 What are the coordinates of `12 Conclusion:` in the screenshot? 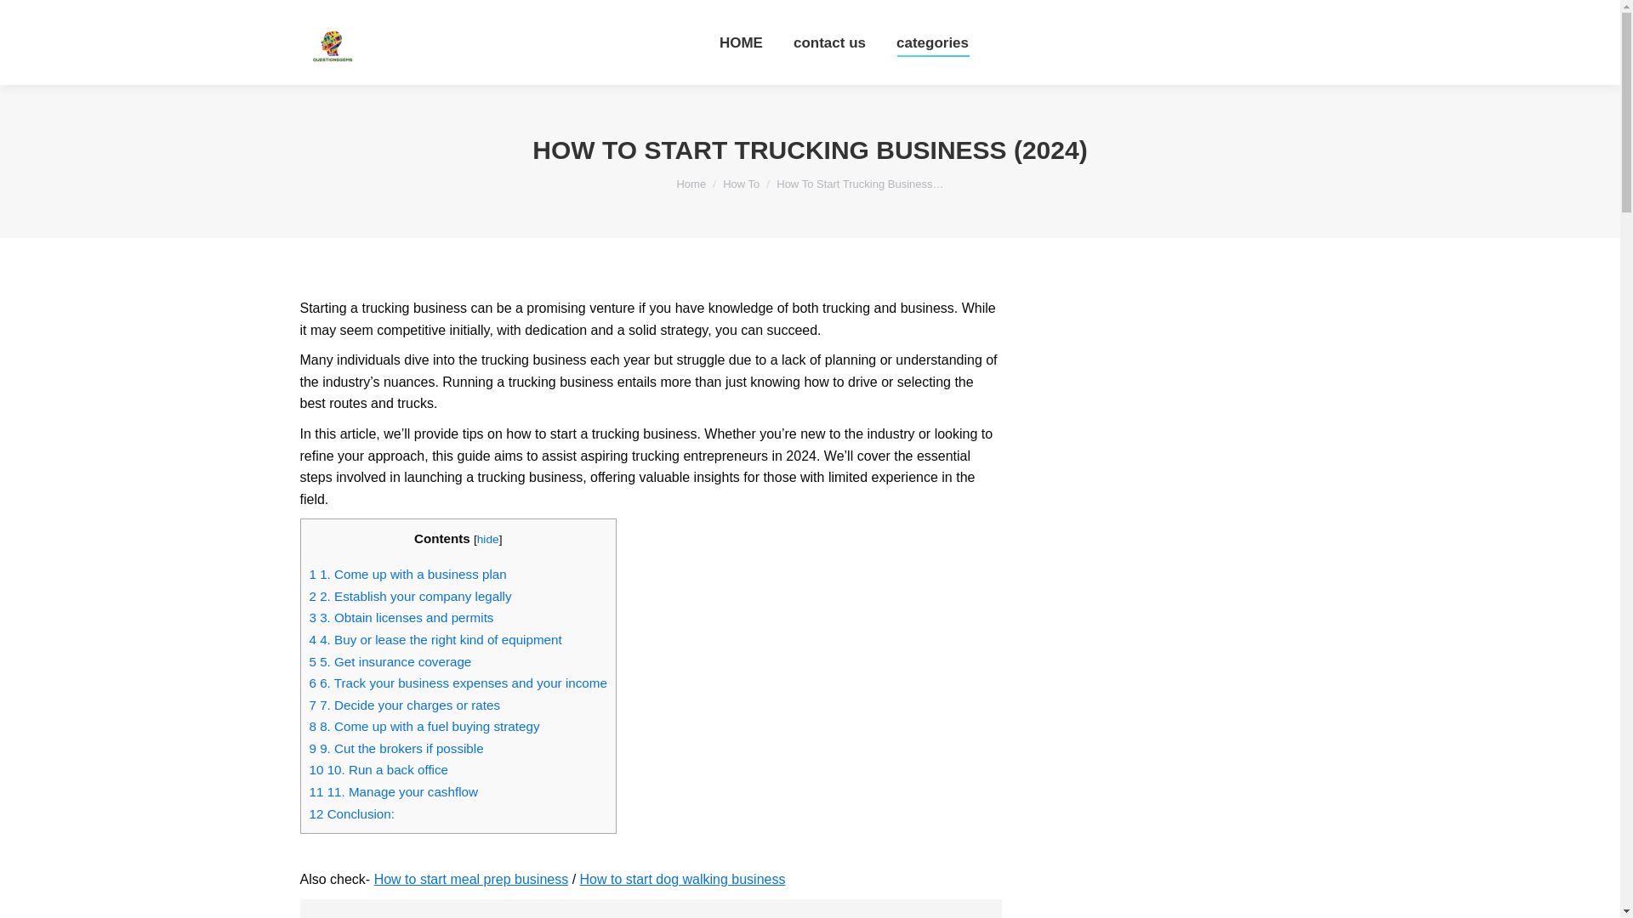 It's located at (352, 813).